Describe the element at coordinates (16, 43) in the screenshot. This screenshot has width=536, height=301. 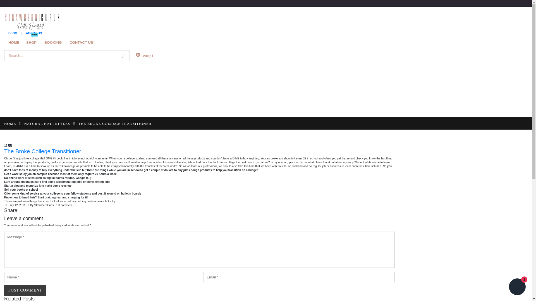
I see `NATURAL HAIR STYLES` at that location.